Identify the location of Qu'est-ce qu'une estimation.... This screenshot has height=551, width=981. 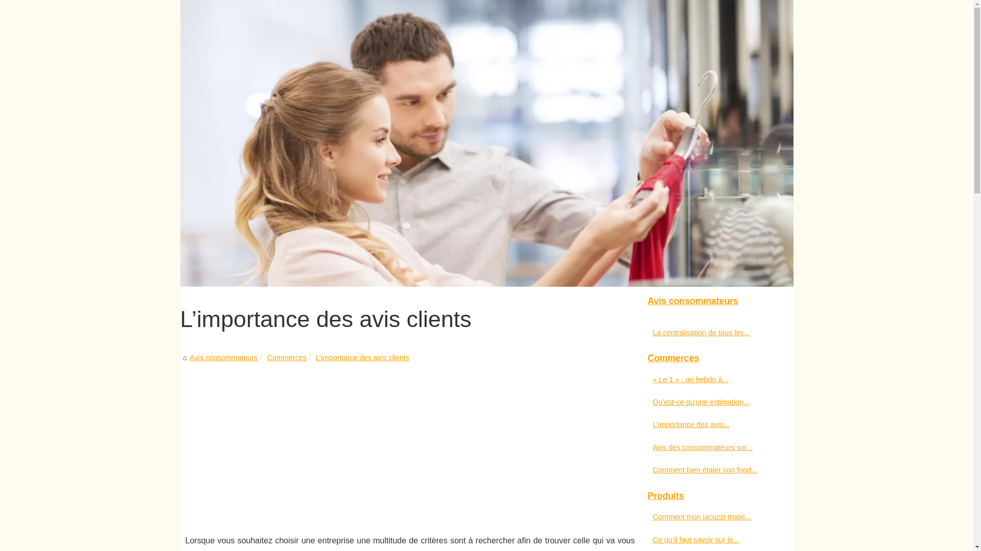
(711, 402).